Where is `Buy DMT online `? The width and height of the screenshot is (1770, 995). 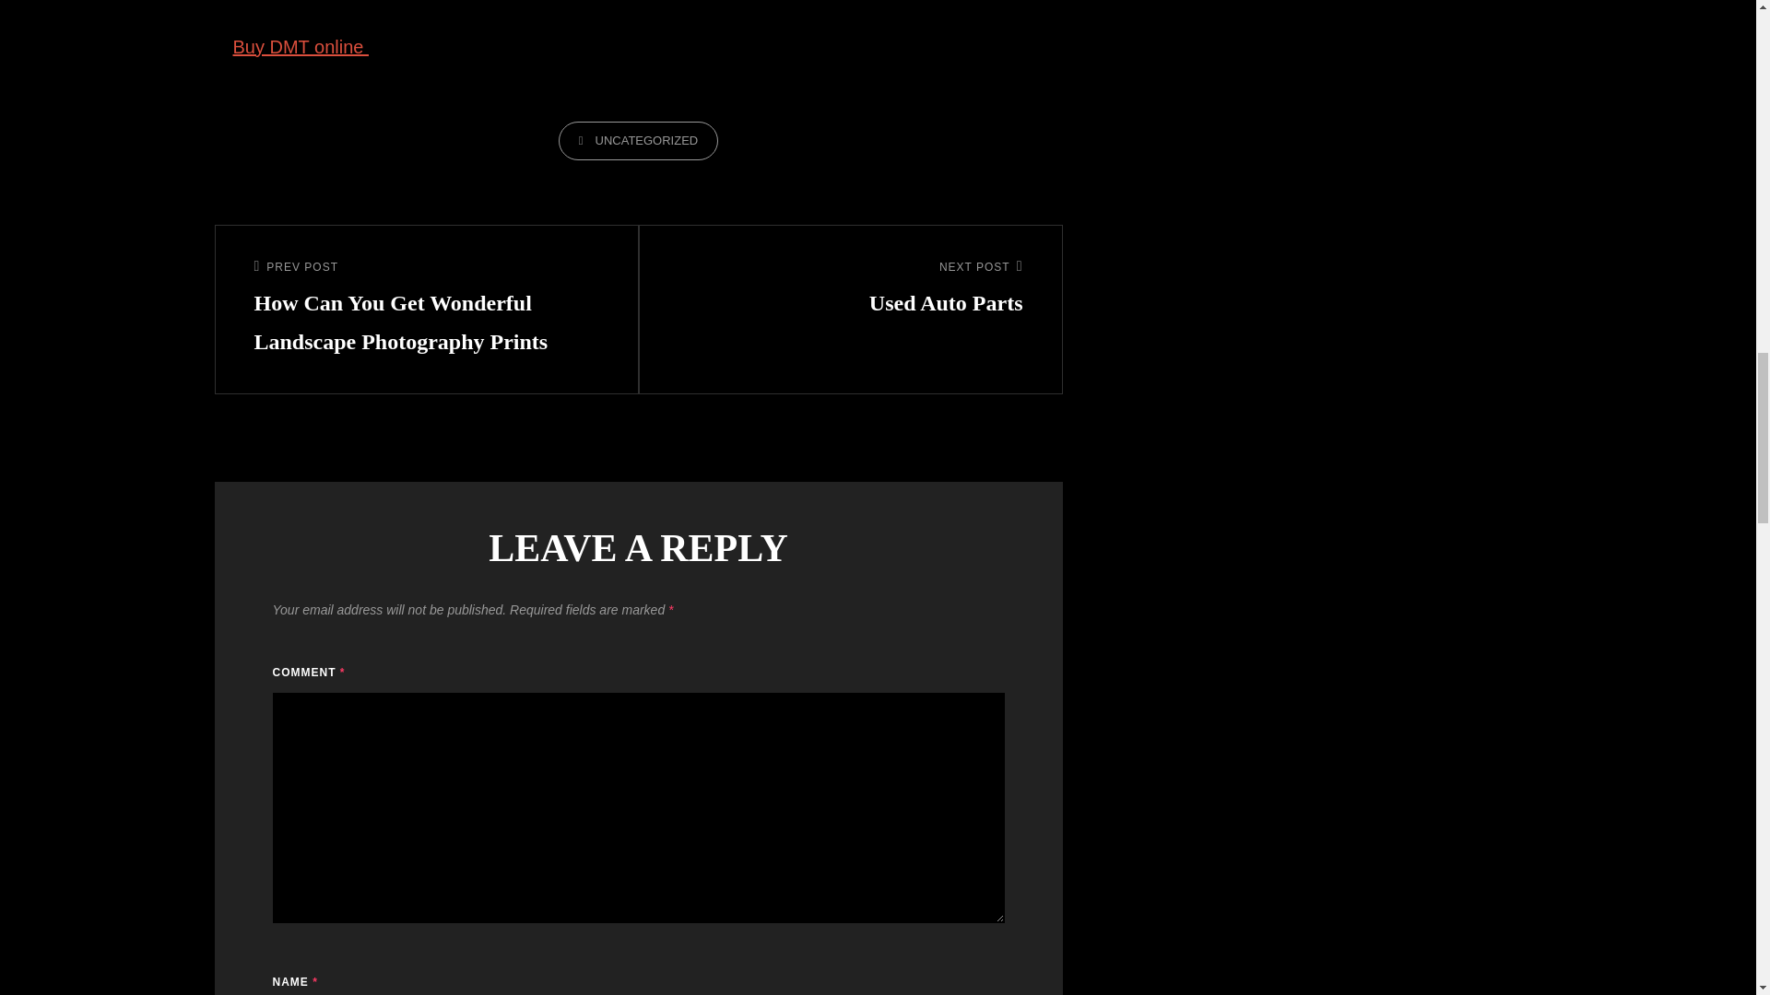
Buy DMT online  is located at coordinates (638, 140).